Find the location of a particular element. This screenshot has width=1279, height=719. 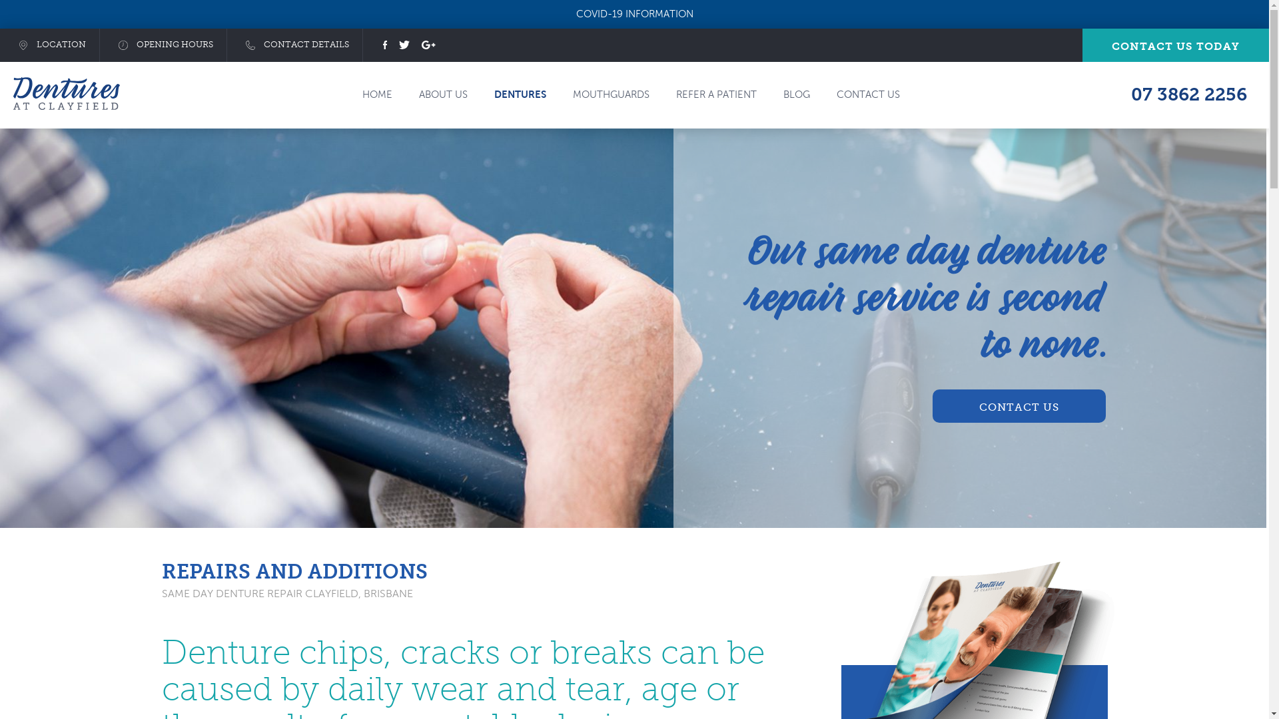

CONTACT US is located at coordinates (869, 95).